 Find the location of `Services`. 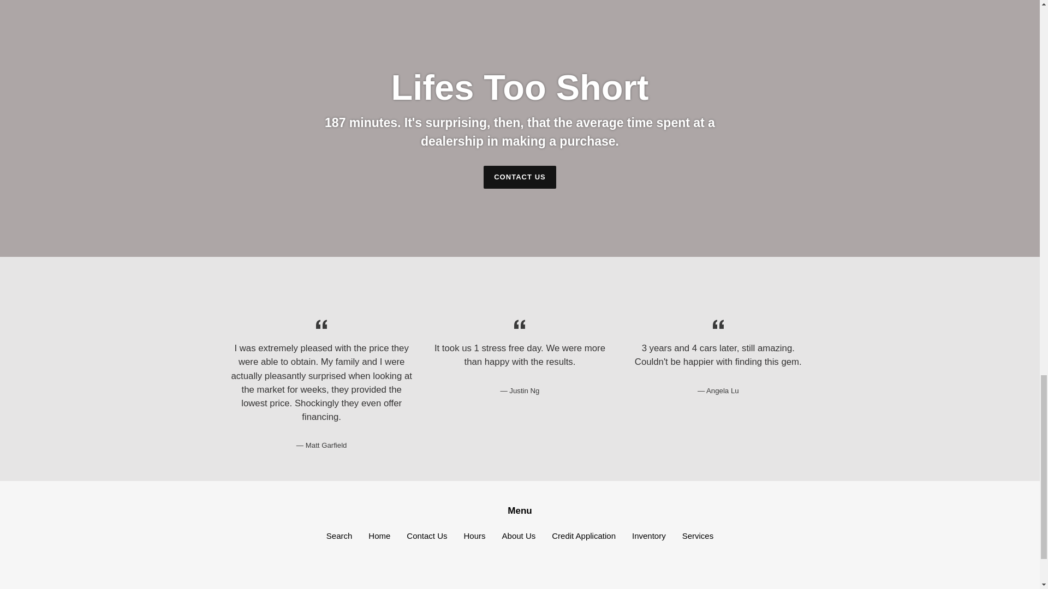

Services is located at coordinates (698, 536).